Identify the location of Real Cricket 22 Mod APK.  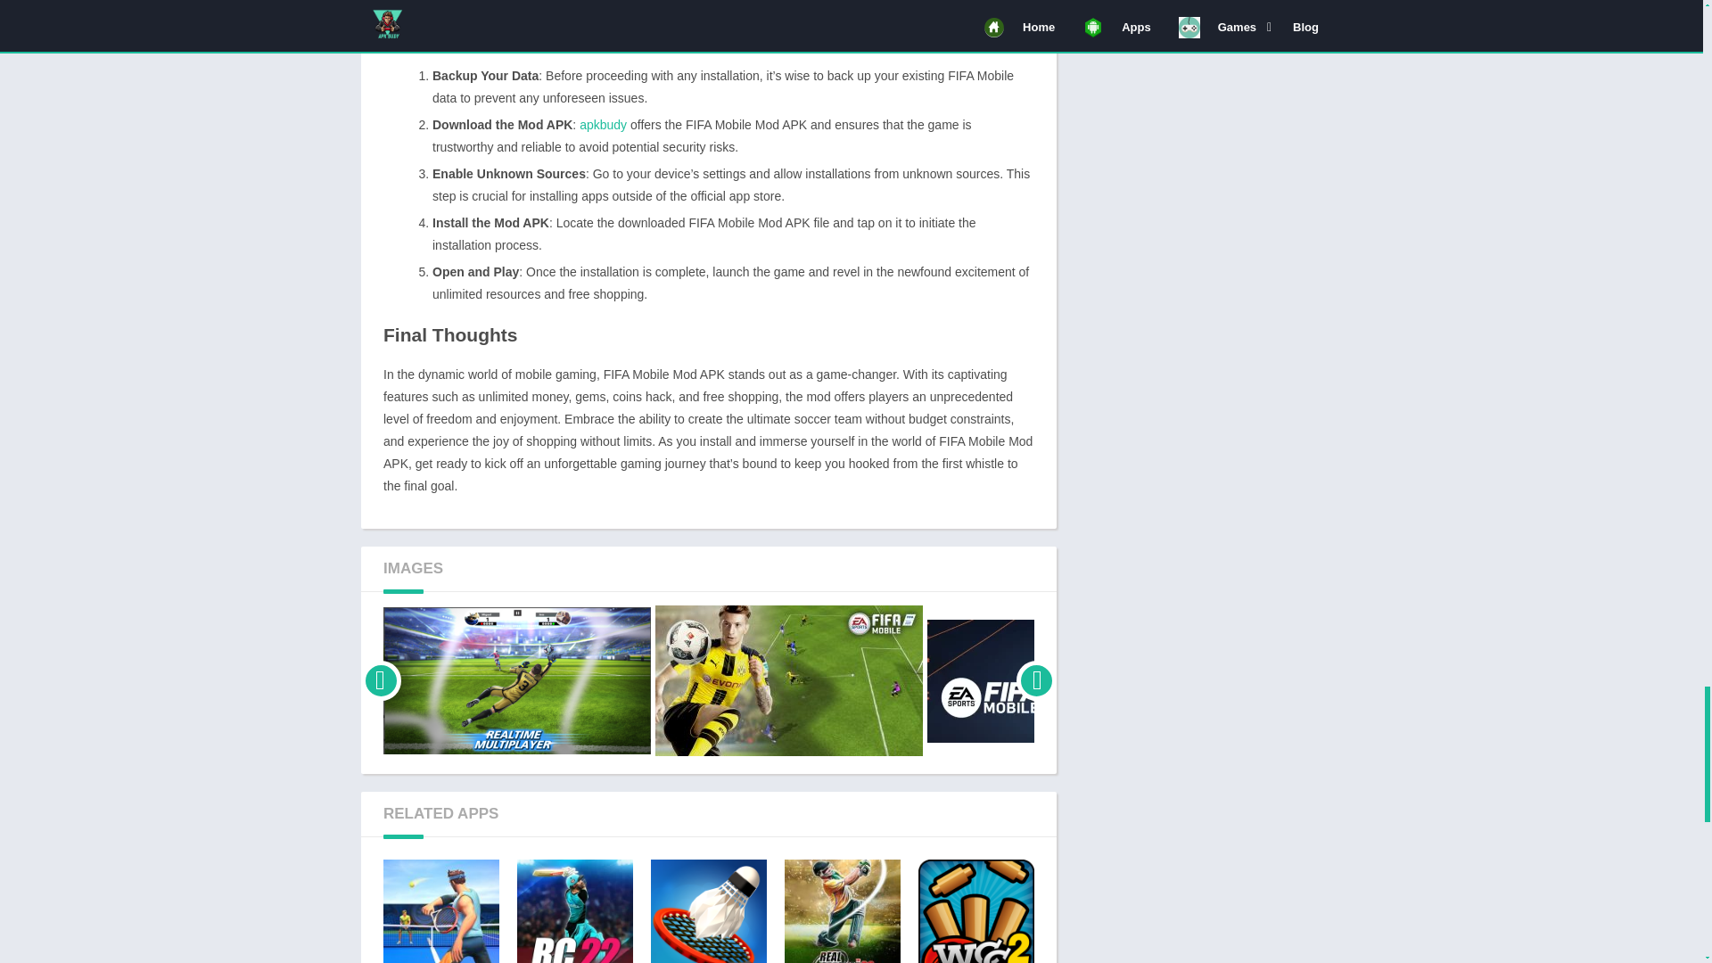
(574, 911).